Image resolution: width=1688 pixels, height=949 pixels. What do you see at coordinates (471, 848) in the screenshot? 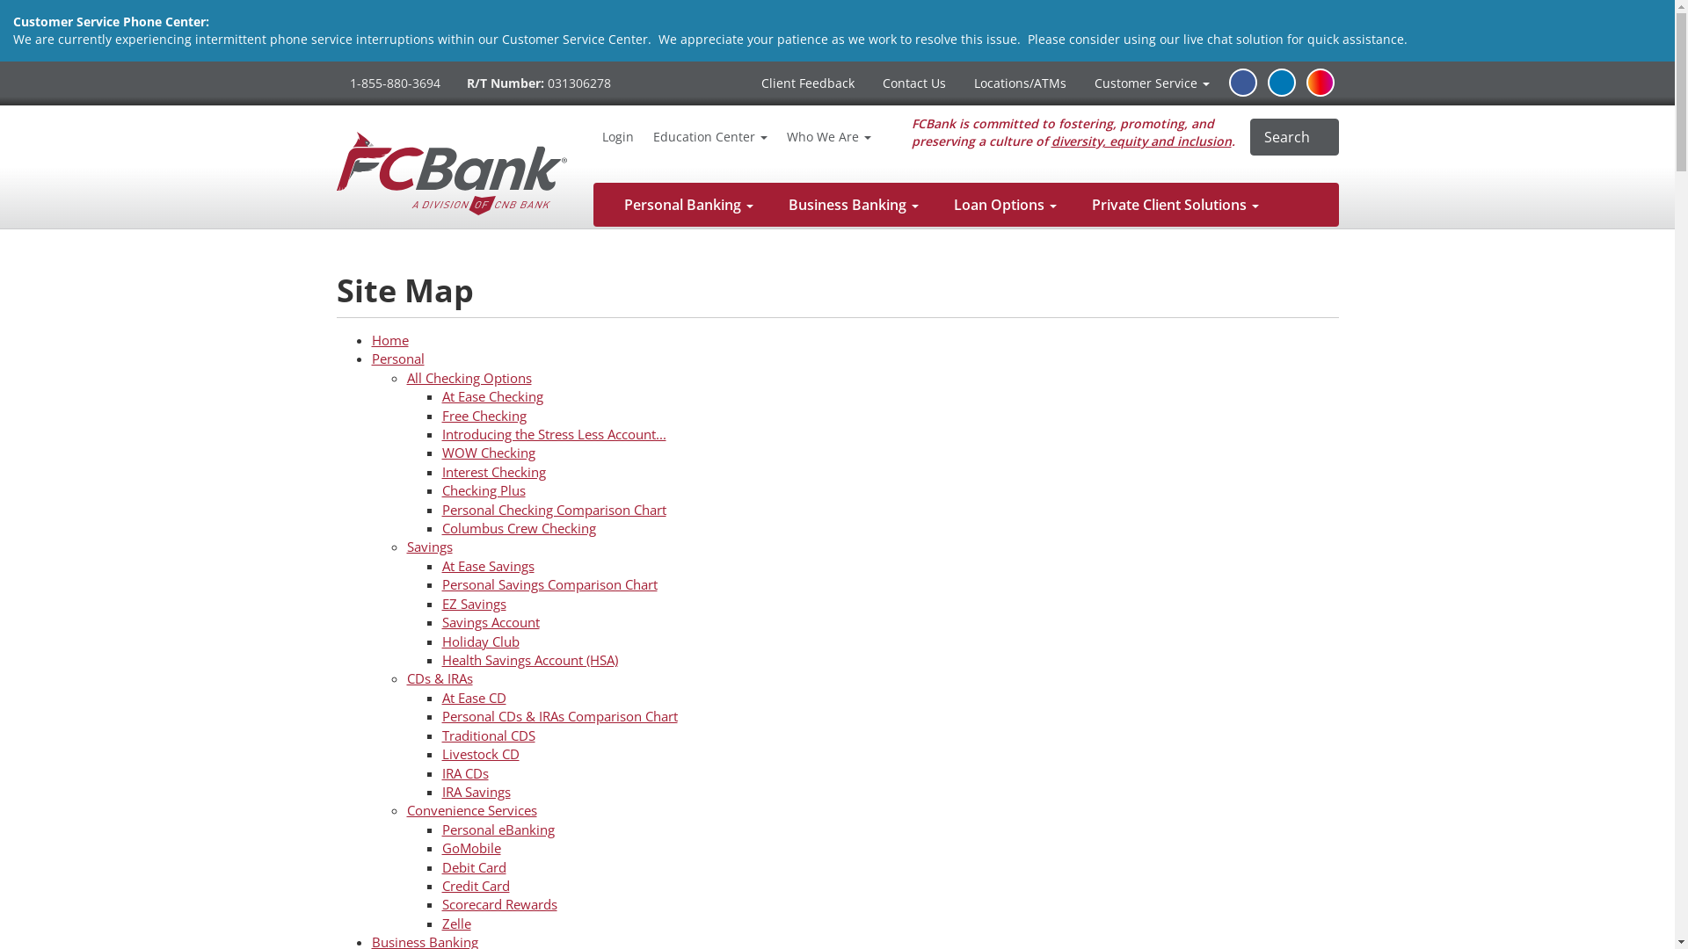
I see `GoMobile` at bounding box center [471, 848].